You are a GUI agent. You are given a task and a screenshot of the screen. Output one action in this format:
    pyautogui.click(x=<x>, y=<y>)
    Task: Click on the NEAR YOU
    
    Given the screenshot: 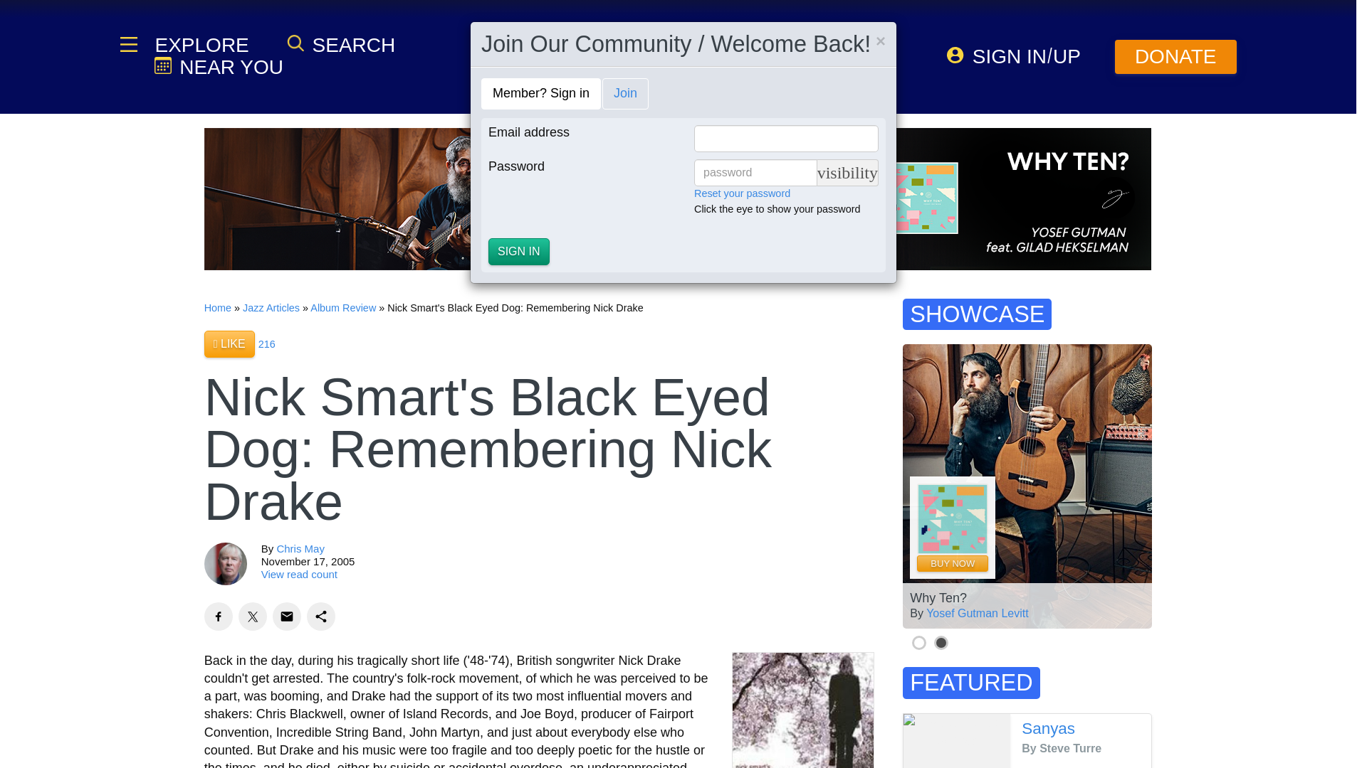 What is the action you would take?
    pyautogui.click(x=218, y=67)
    